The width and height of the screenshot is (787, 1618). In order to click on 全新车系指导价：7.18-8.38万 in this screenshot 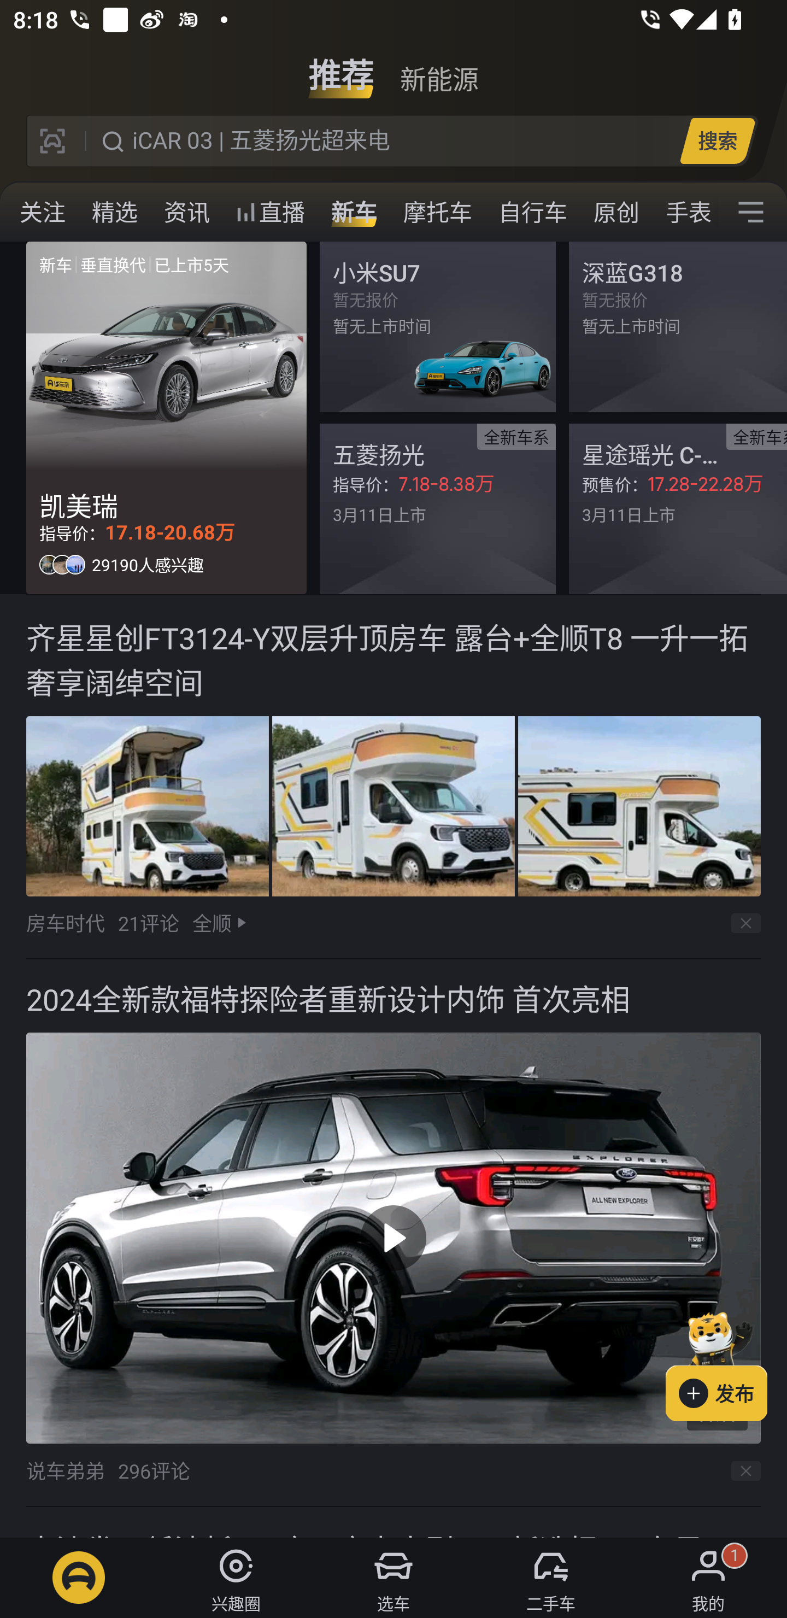, I will do `click(437, 508)`.